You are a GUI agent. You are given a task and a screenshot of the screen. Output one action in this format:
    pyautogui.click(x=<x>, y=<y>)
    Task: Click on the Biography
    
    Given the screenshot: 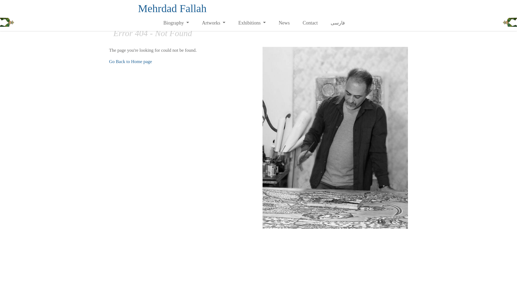 What is the action you would take?
    pyautogui.click(x=176, y=23)
    